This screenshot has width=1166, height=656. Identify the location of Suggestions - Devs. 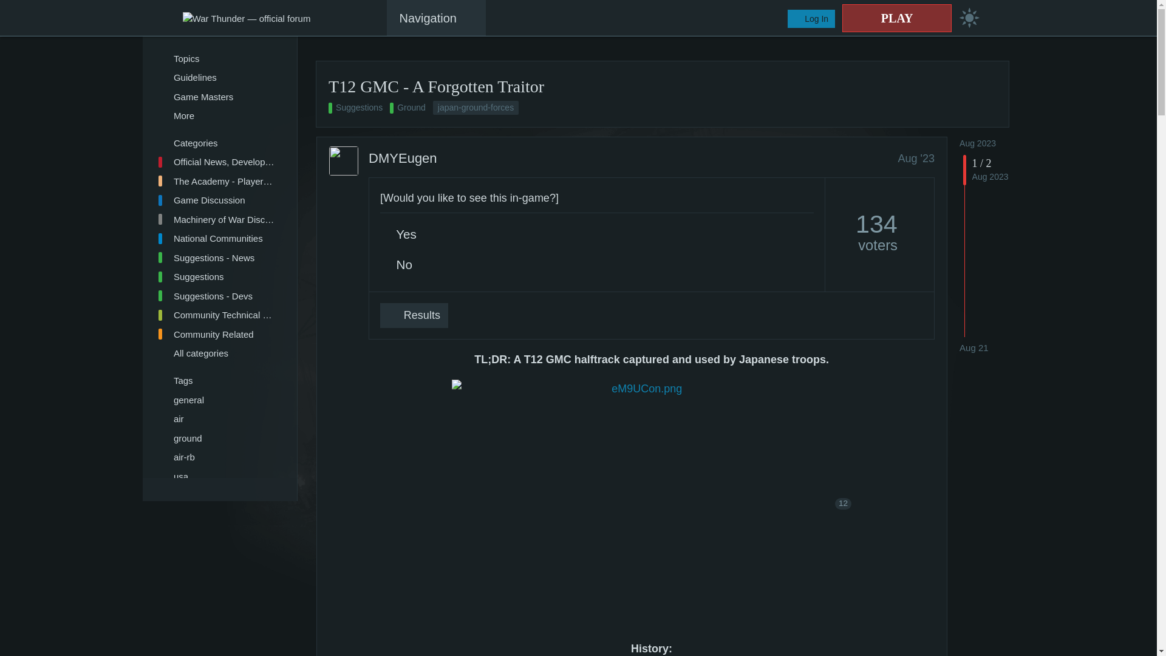
(215, 296).